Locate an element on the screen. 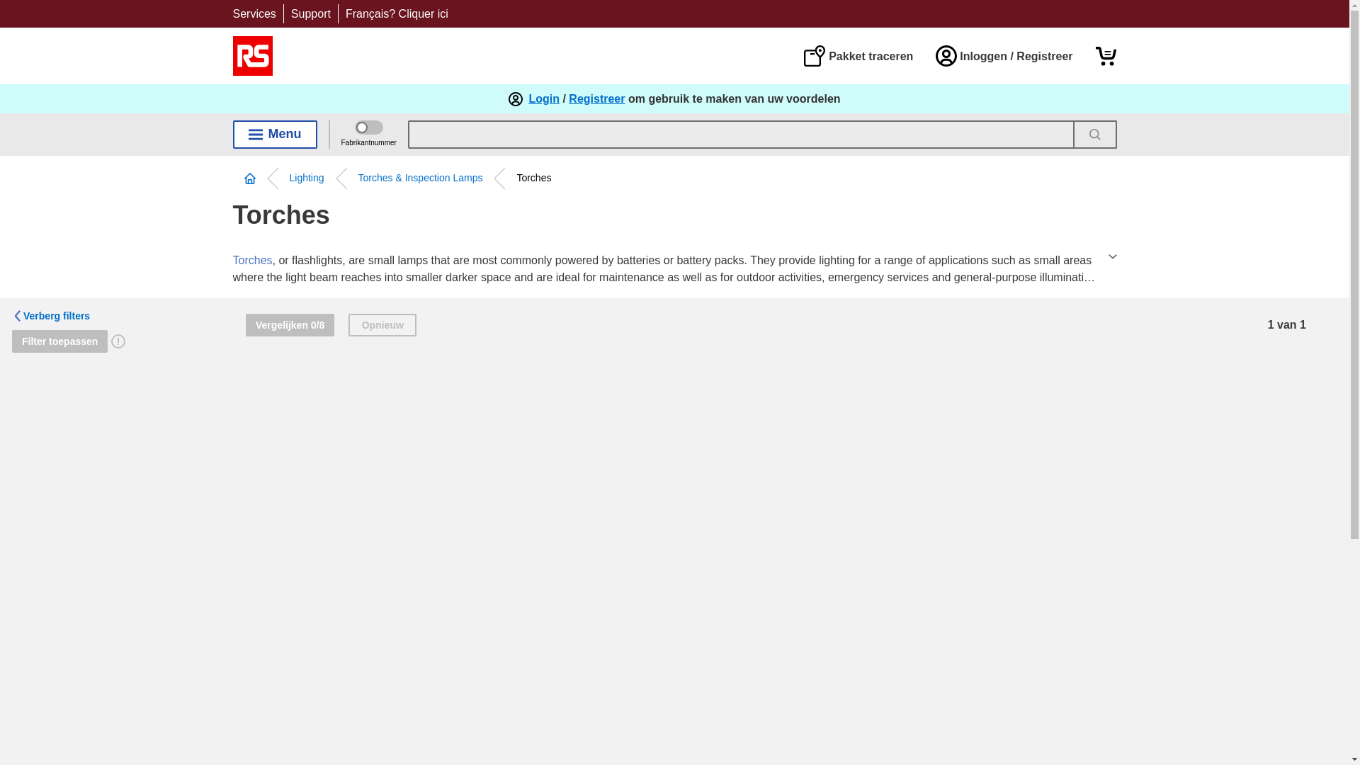 The image size is (1360, 765). Support is located at coordinates (310, 13).